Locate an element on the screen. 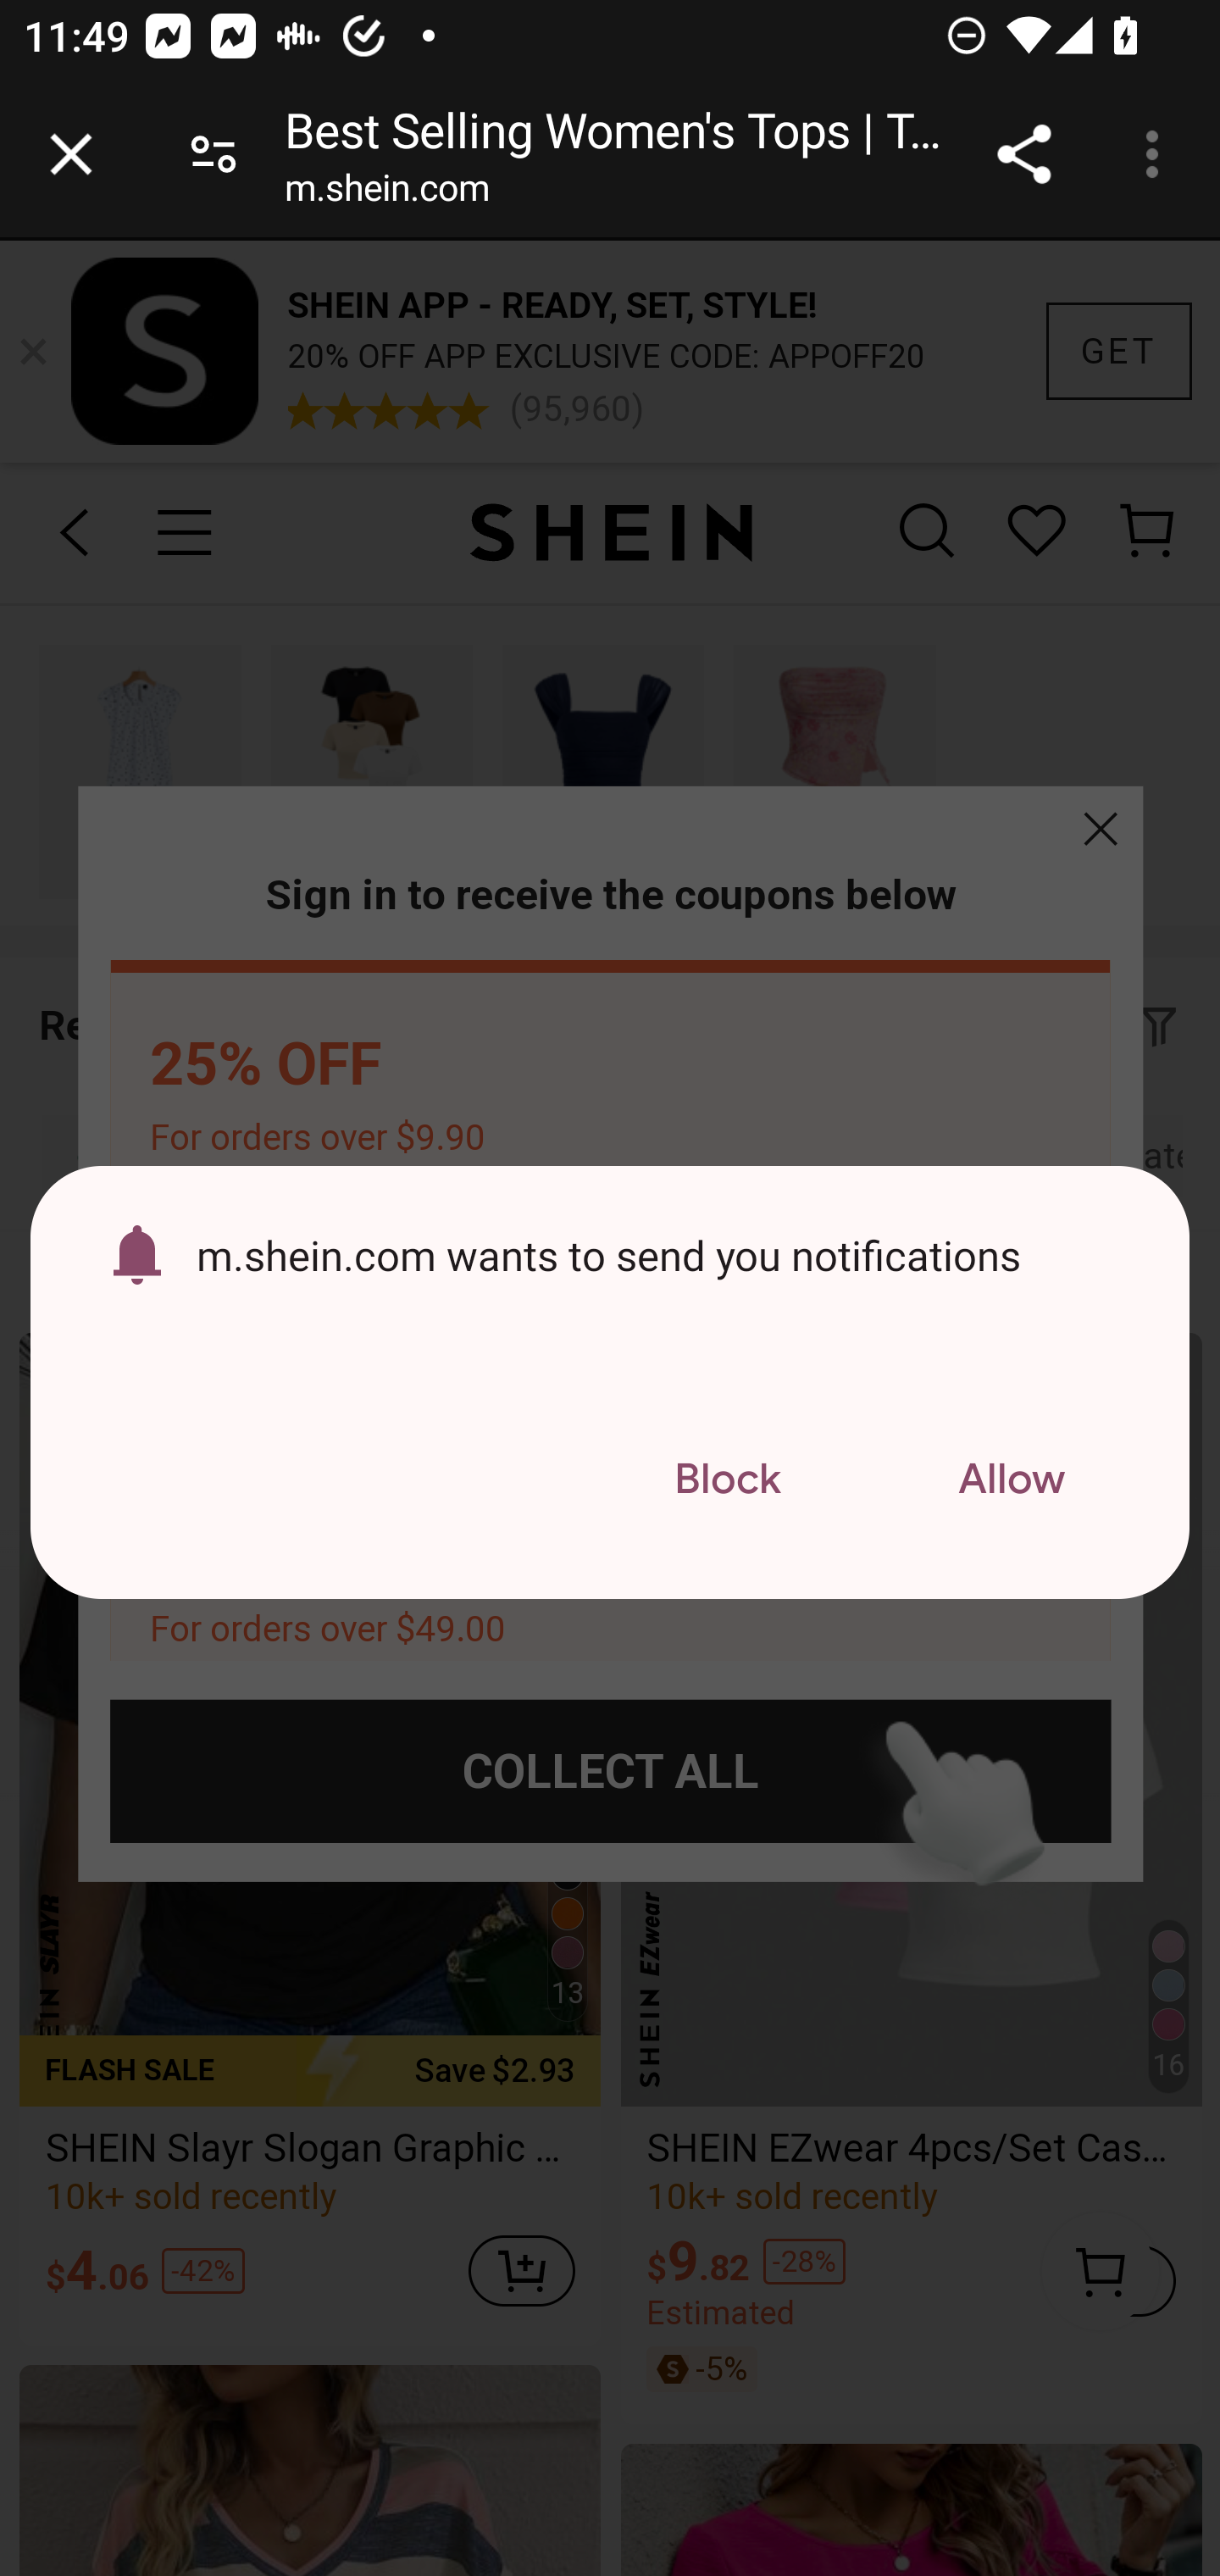  Allow is located at coordinates (1011, 1480).